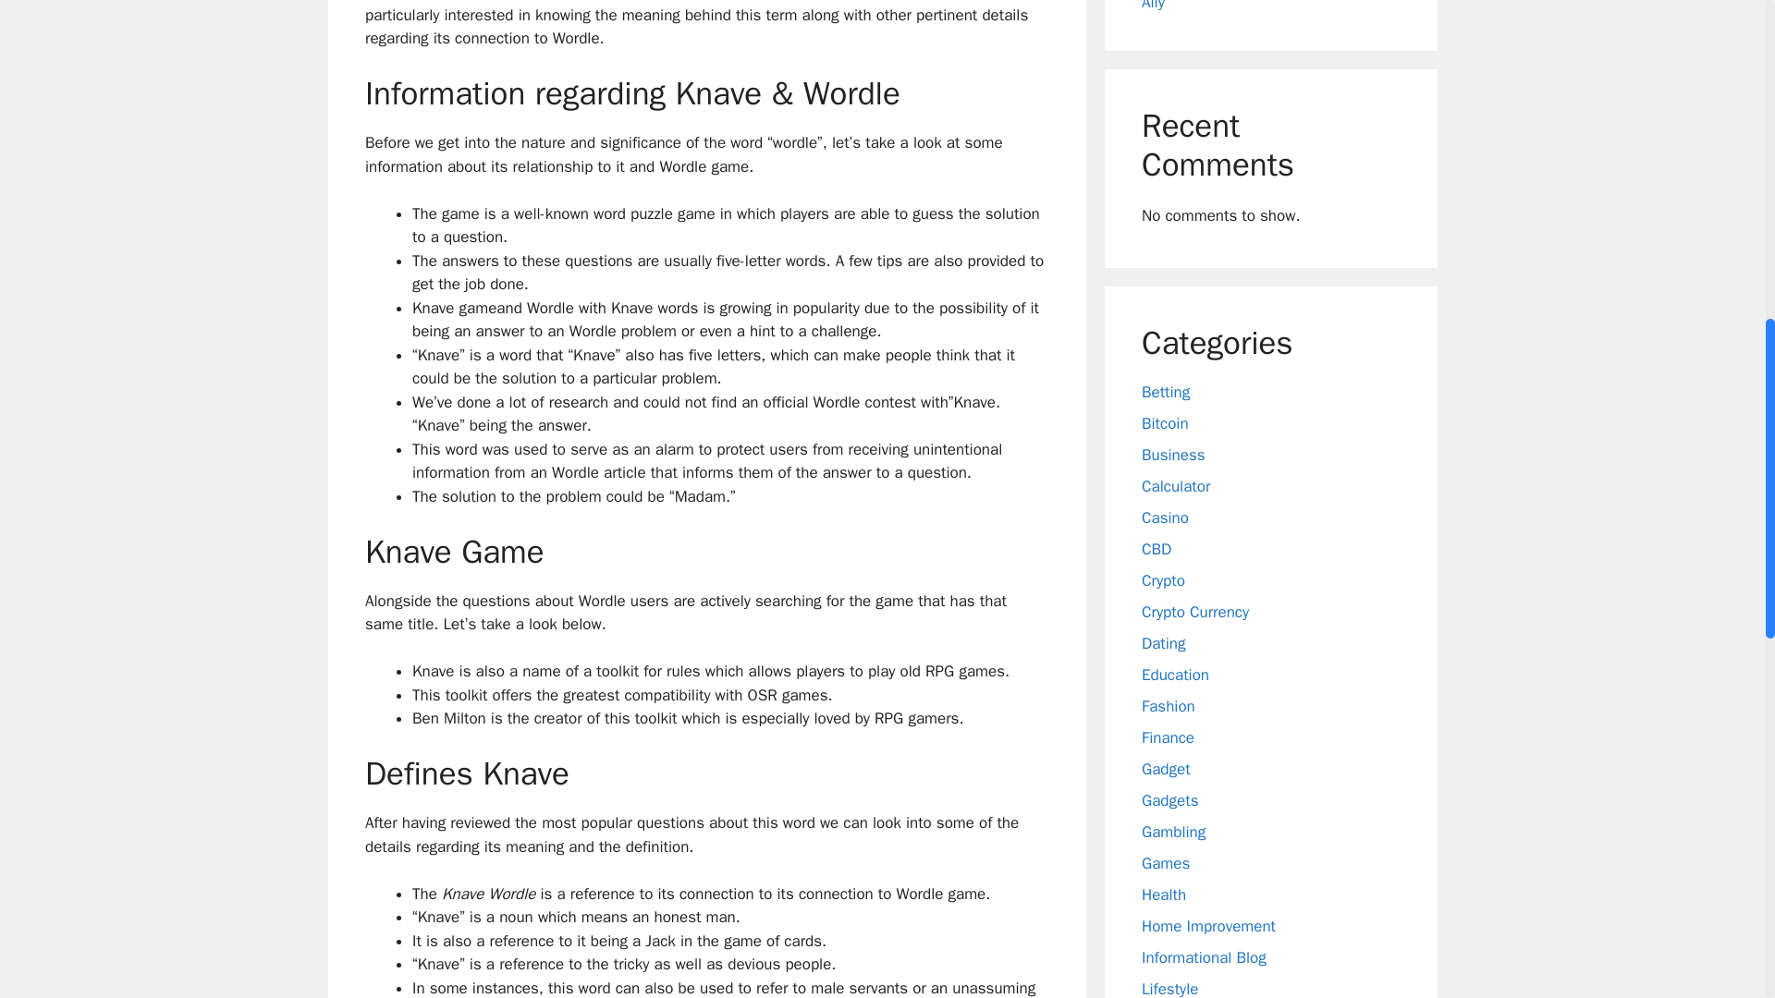 Image resolution: width=1775 pixels, height=998 pixels. What do you see at coordinates (1156, 549) in the screenshot?
I see `CBD` at bounding box center [1156, 549].